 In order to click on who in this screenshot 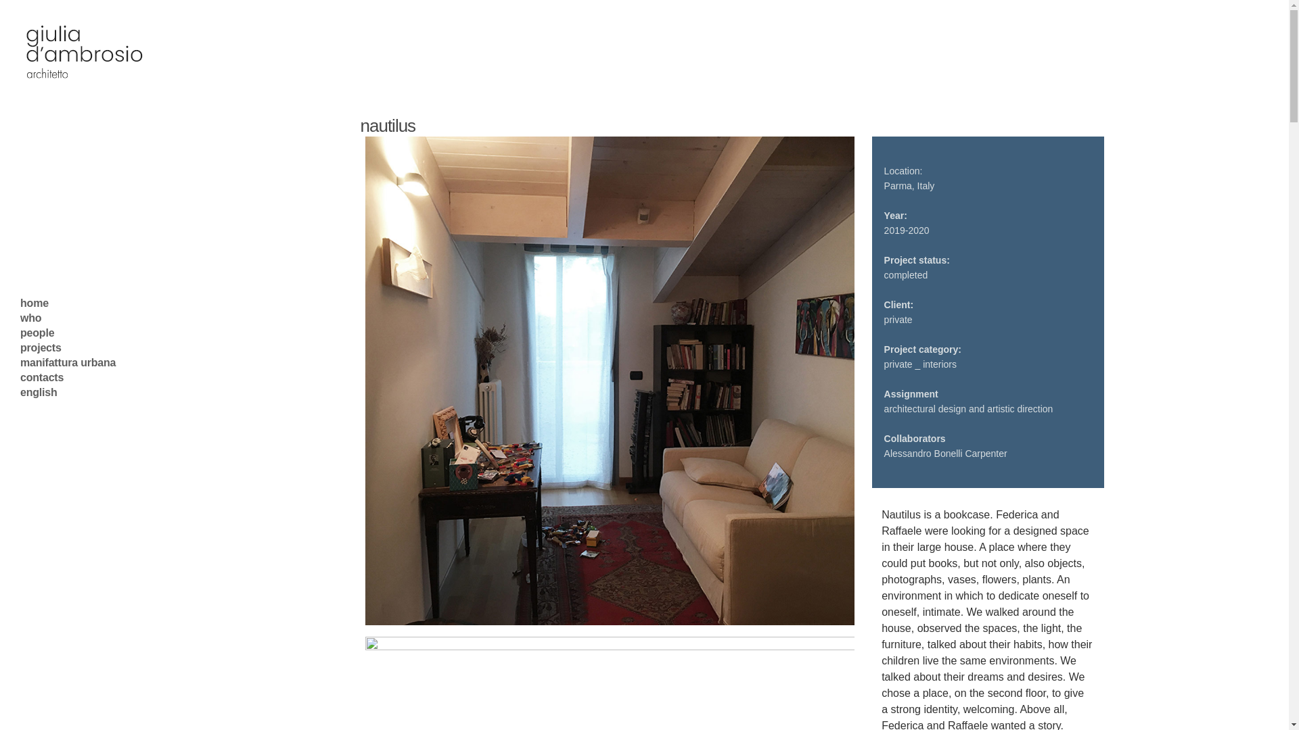, I will do `click(88, 318)`.